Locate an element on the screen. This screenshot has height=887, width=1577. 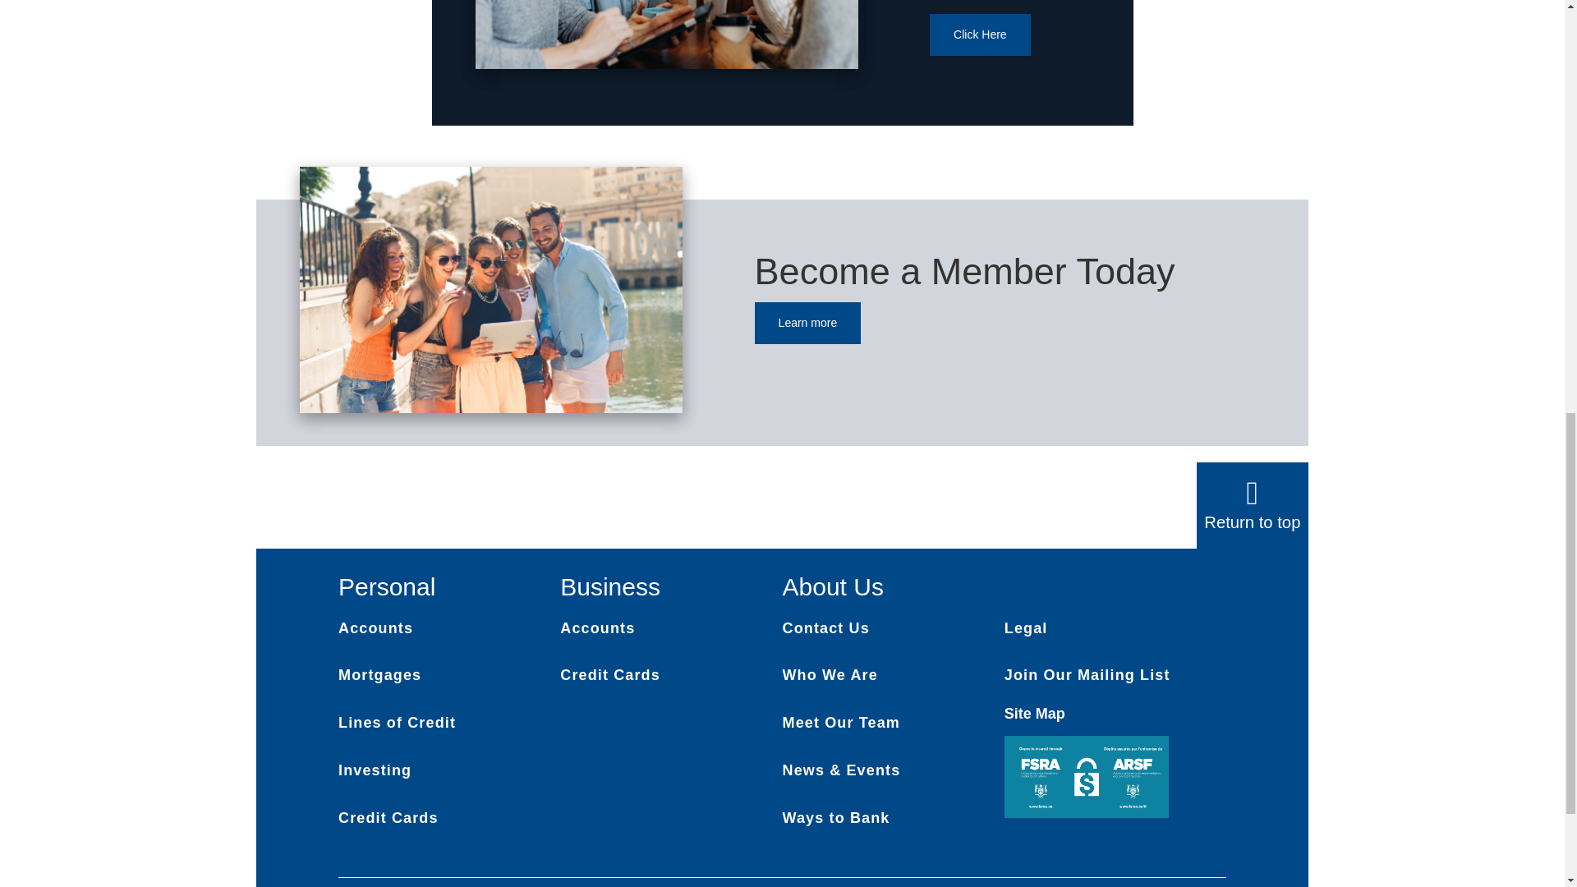
Return to top is located at coordinates (1252, 522).